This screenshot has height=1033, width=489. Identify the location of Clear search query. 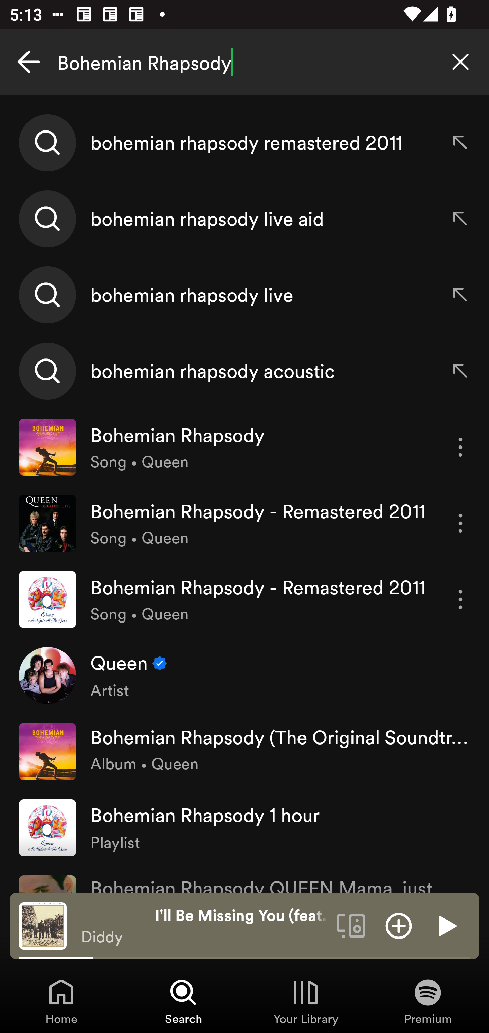
(460, 62).